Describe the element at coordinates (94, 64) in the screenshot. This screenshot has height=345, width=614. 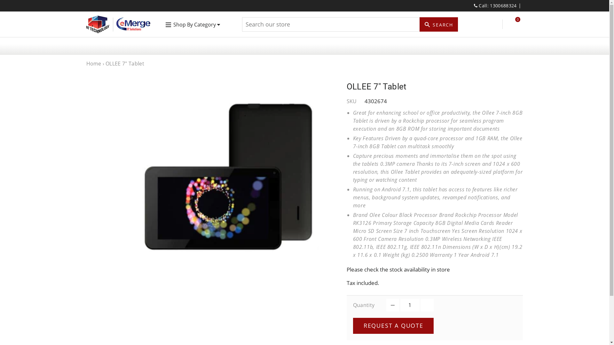
I see `Home` at that location.